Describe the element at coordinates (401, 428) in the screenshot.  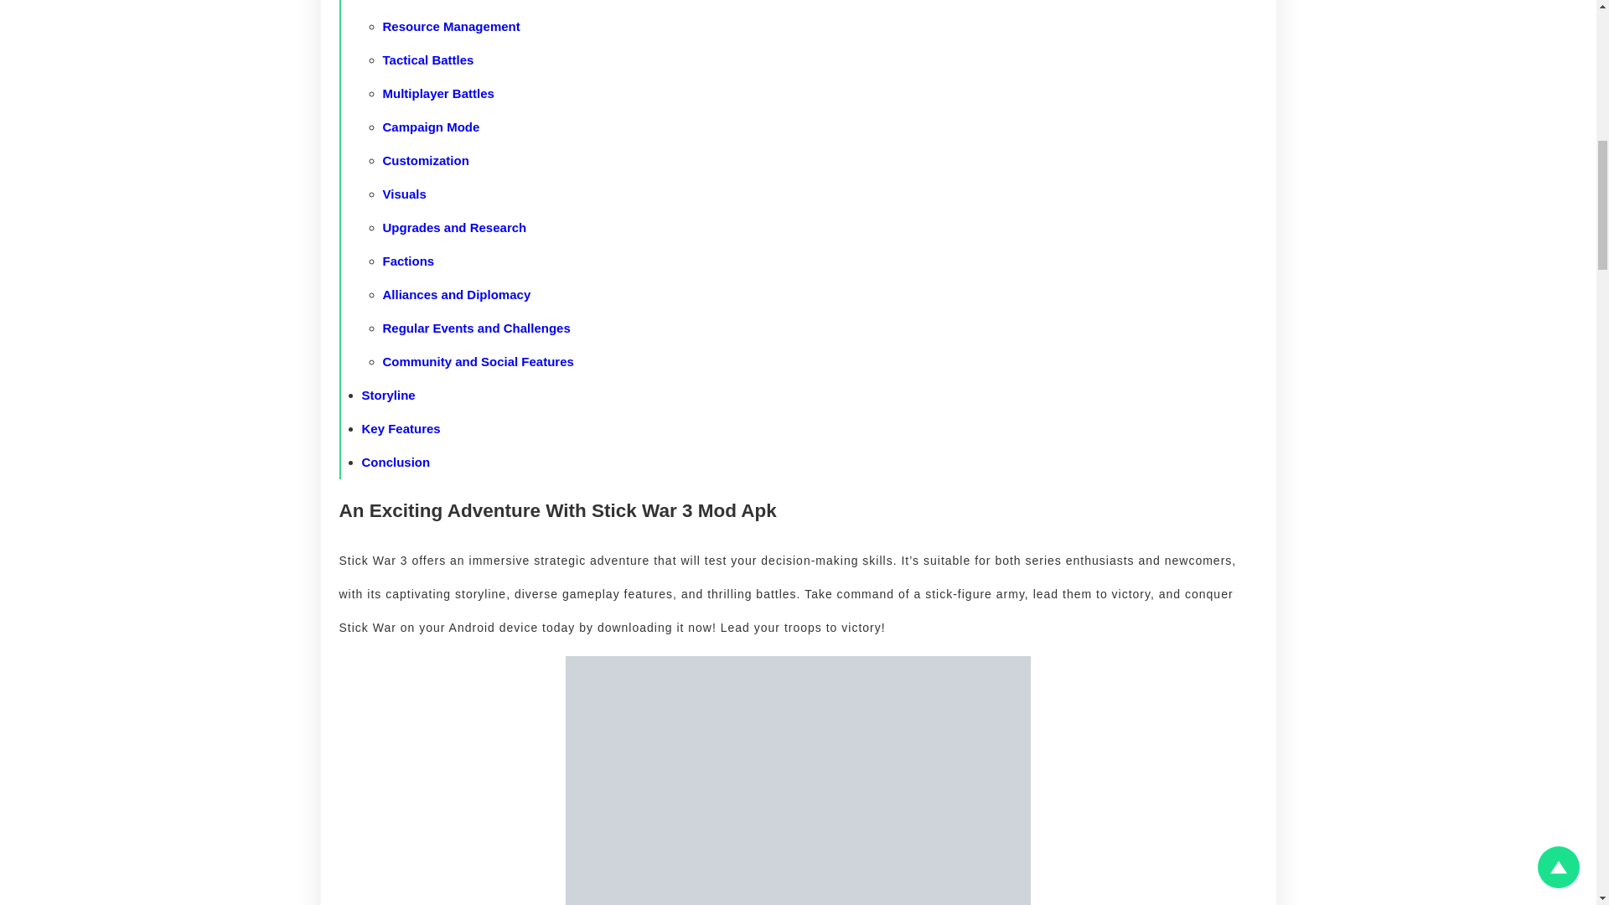
I see `Key Features` at that location.